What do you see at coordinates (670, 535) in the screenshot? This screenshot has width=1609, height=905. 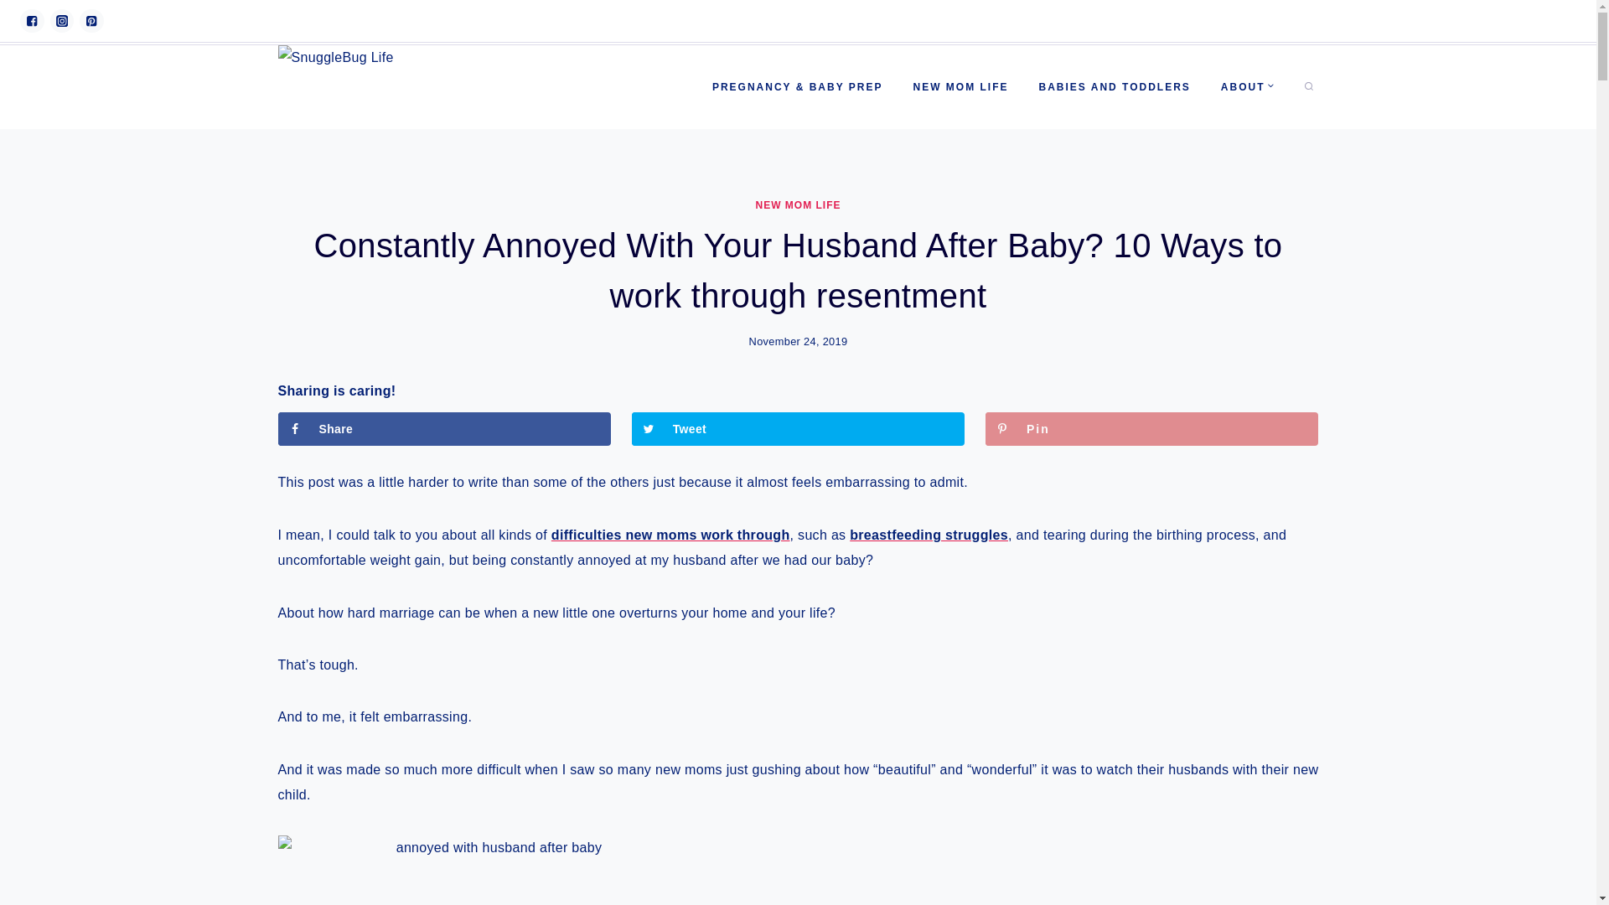 I see `difficulties new moms work through` at bounding box center [670, 535].